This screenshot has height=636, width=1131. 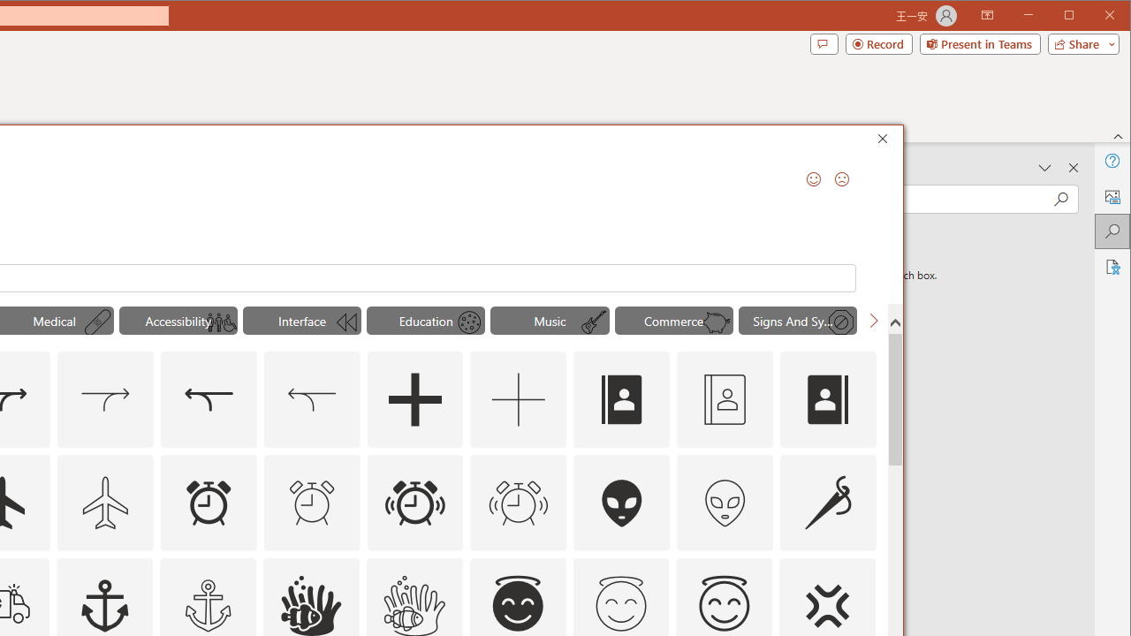 I want to click on AutomationID: Icons_AddressBook_LTR, so click(x=622, y=399).